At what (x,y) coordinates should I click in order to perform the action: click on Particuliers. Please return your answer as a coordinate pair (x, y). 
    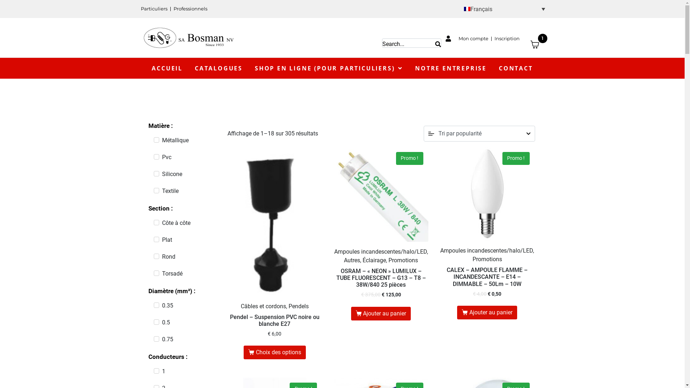
    Looking at the image, I should click on (152, 9).